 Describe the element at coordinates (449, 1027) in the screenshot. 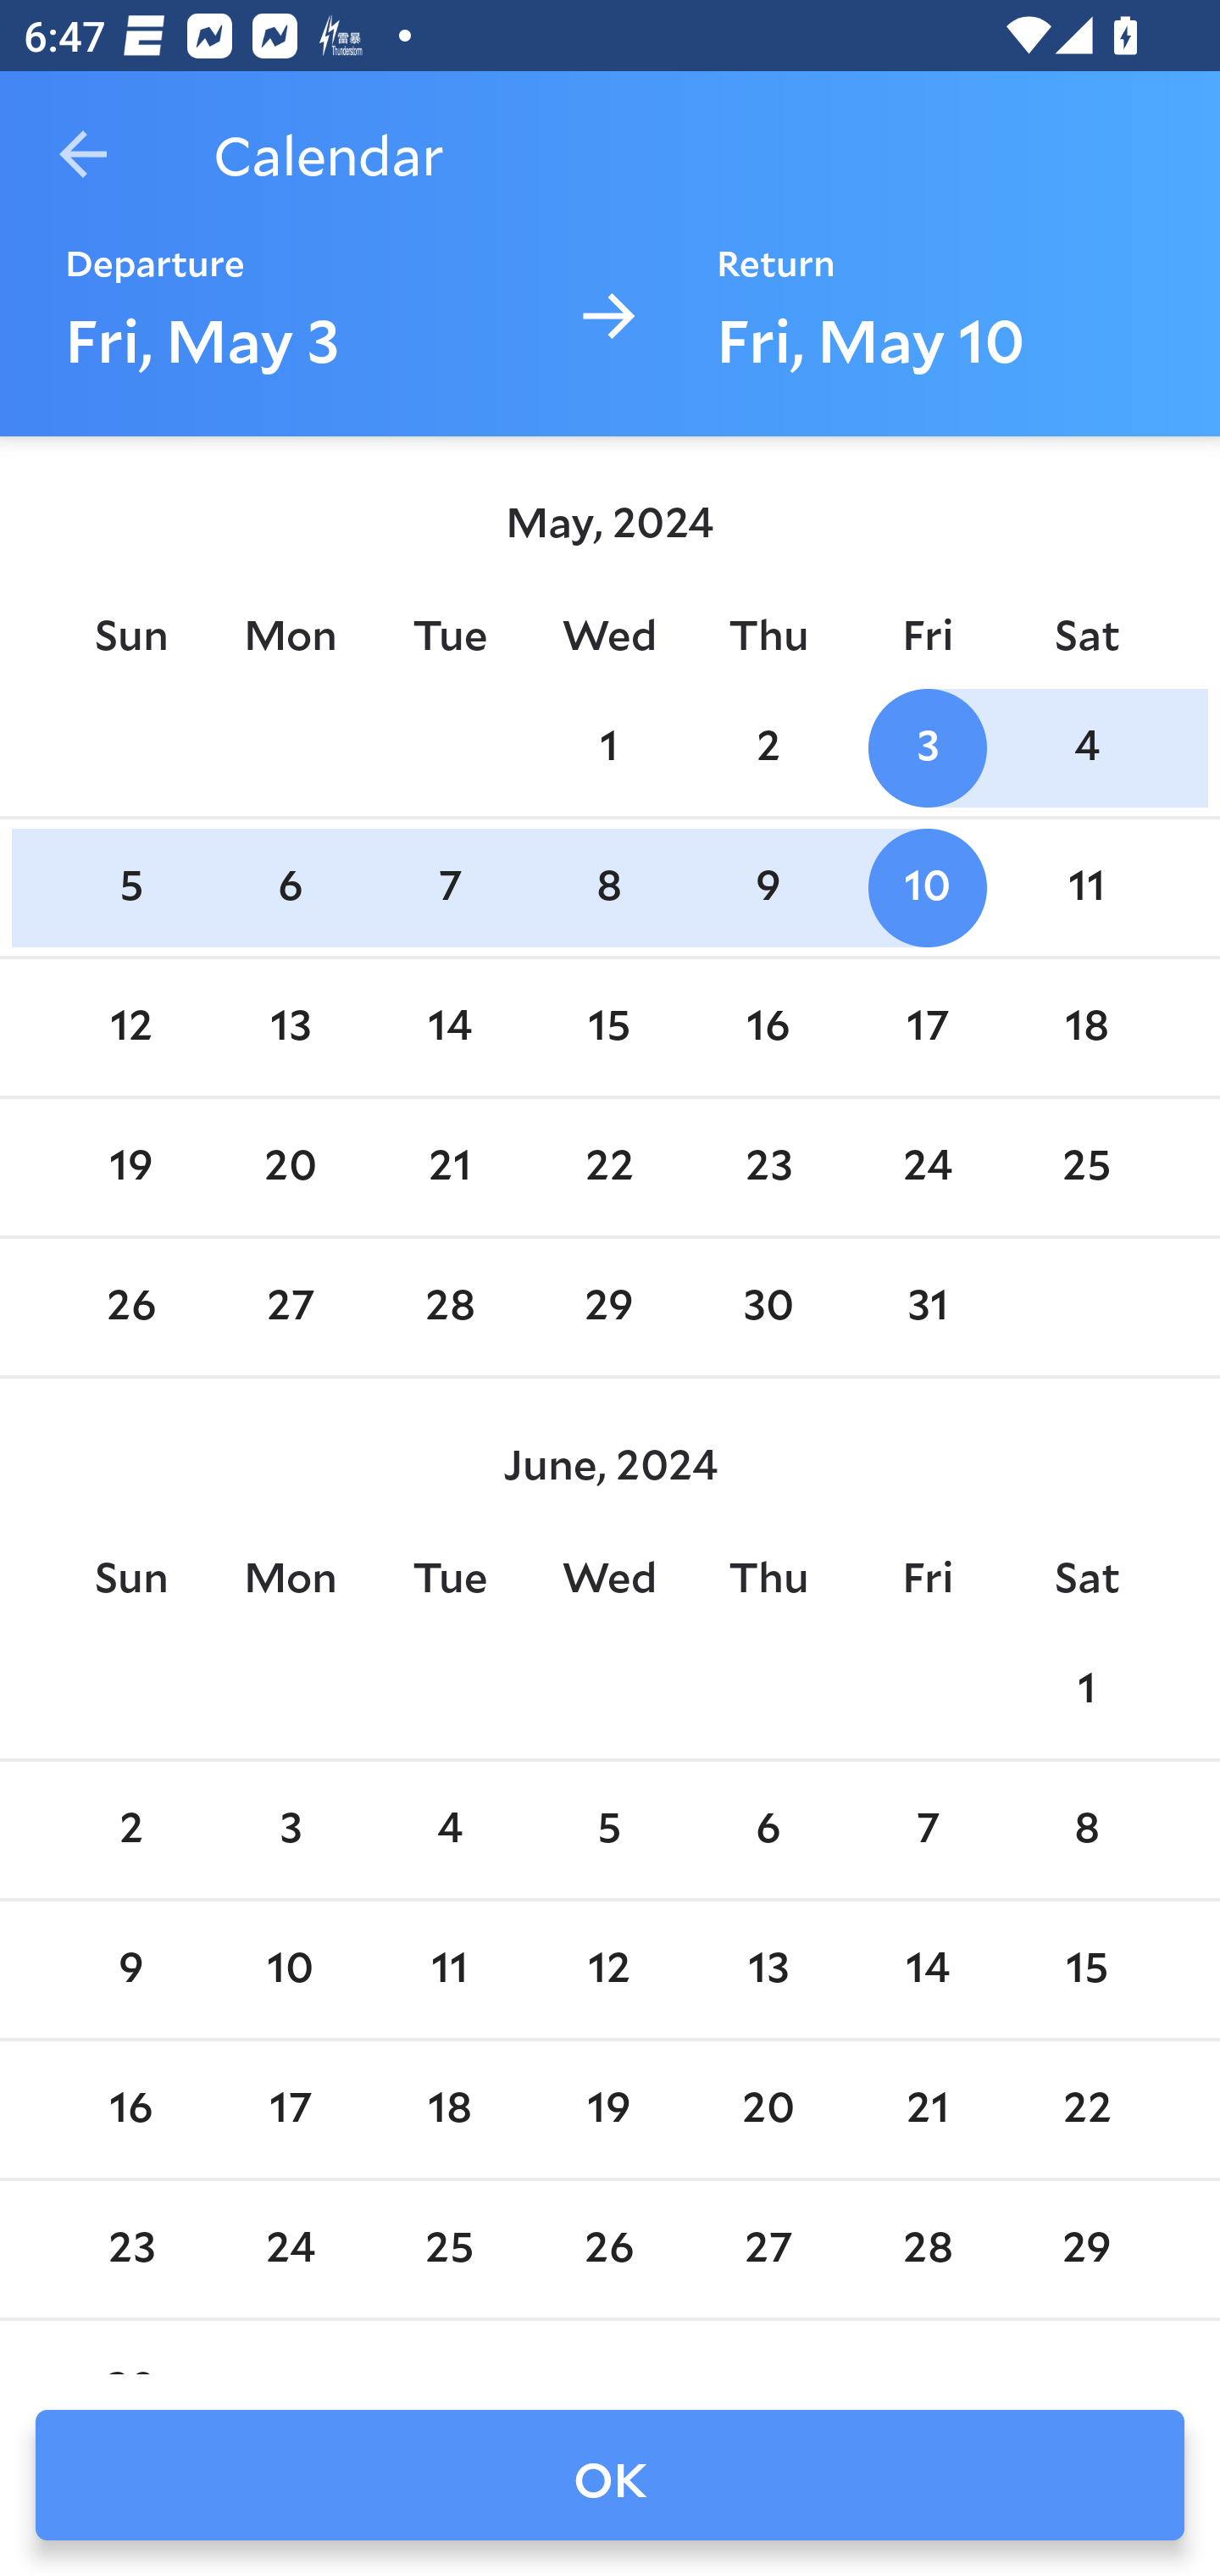

I see `14` at that location.